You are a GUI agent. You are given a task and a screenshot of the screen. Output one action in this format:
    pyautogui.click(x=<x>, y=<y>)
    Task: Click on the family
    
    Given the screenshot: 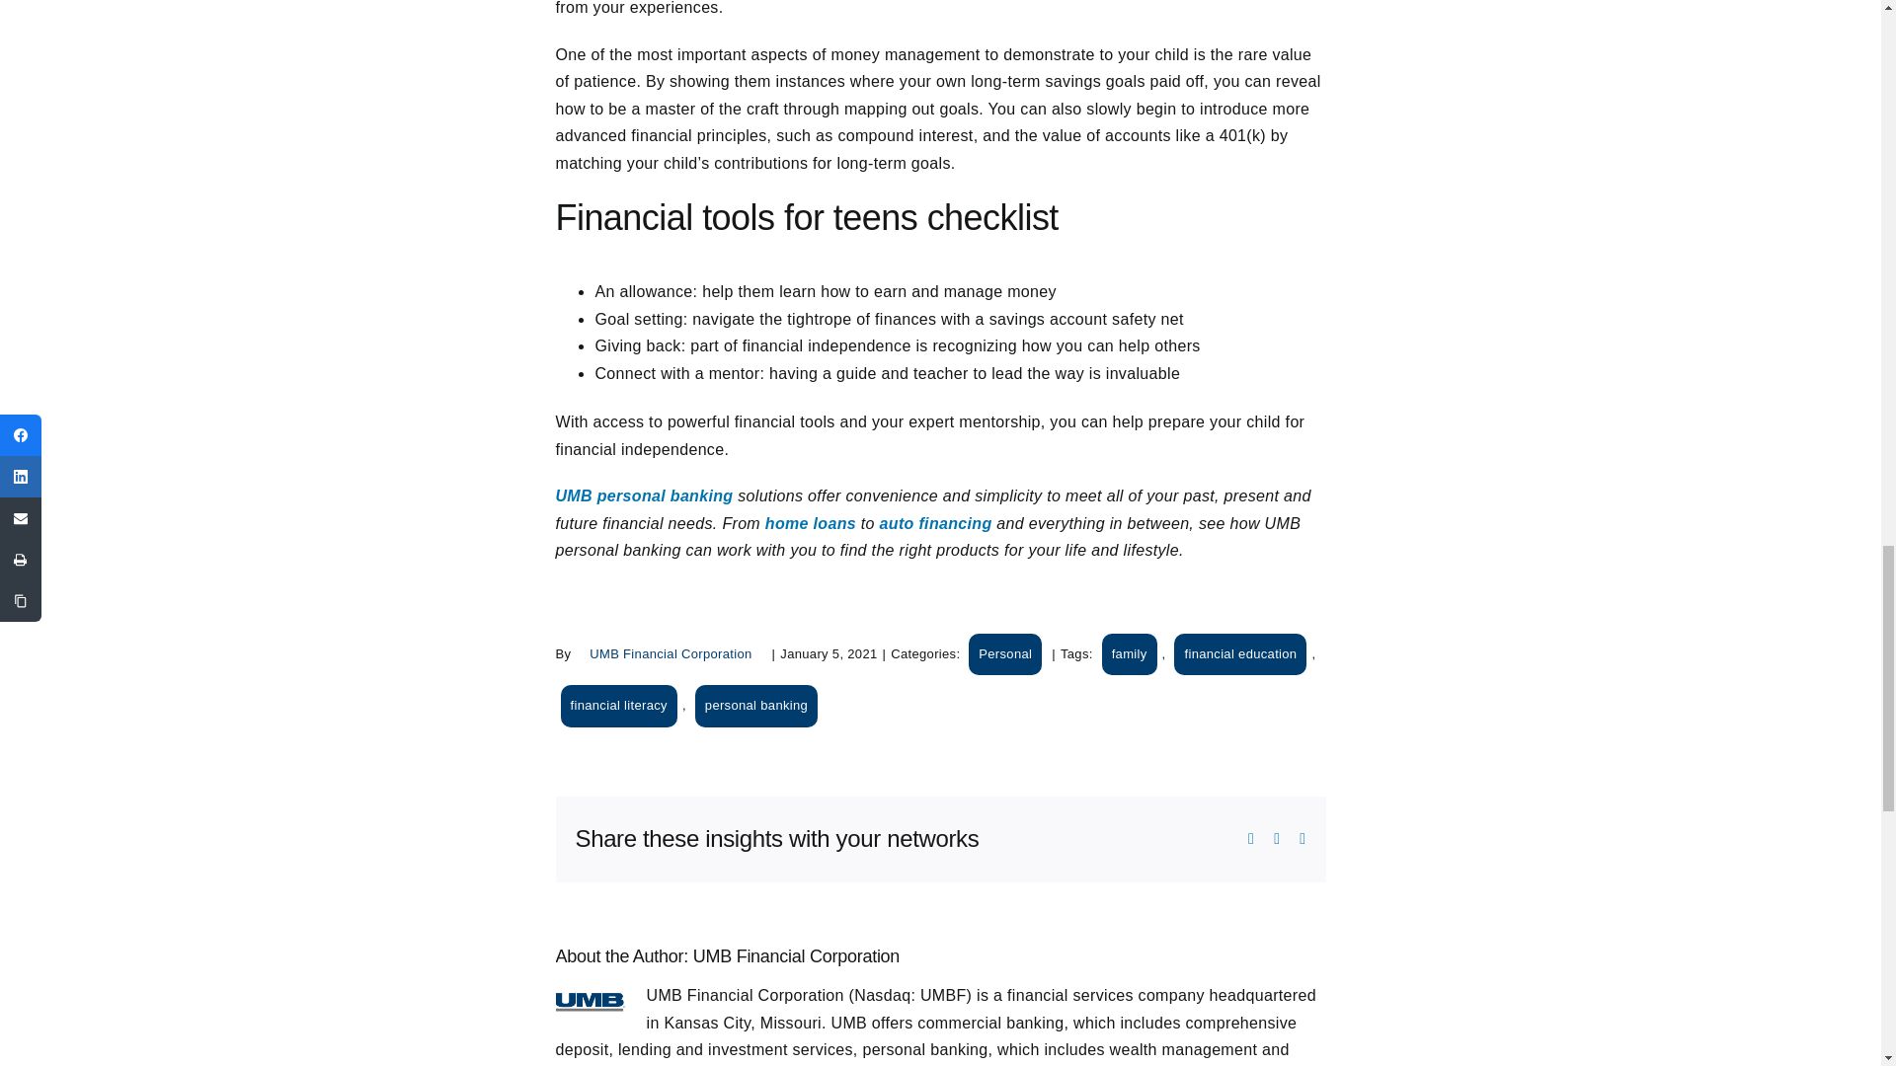 What is the action you would take?
    pyautogui.click(x=1129, y=653)
    